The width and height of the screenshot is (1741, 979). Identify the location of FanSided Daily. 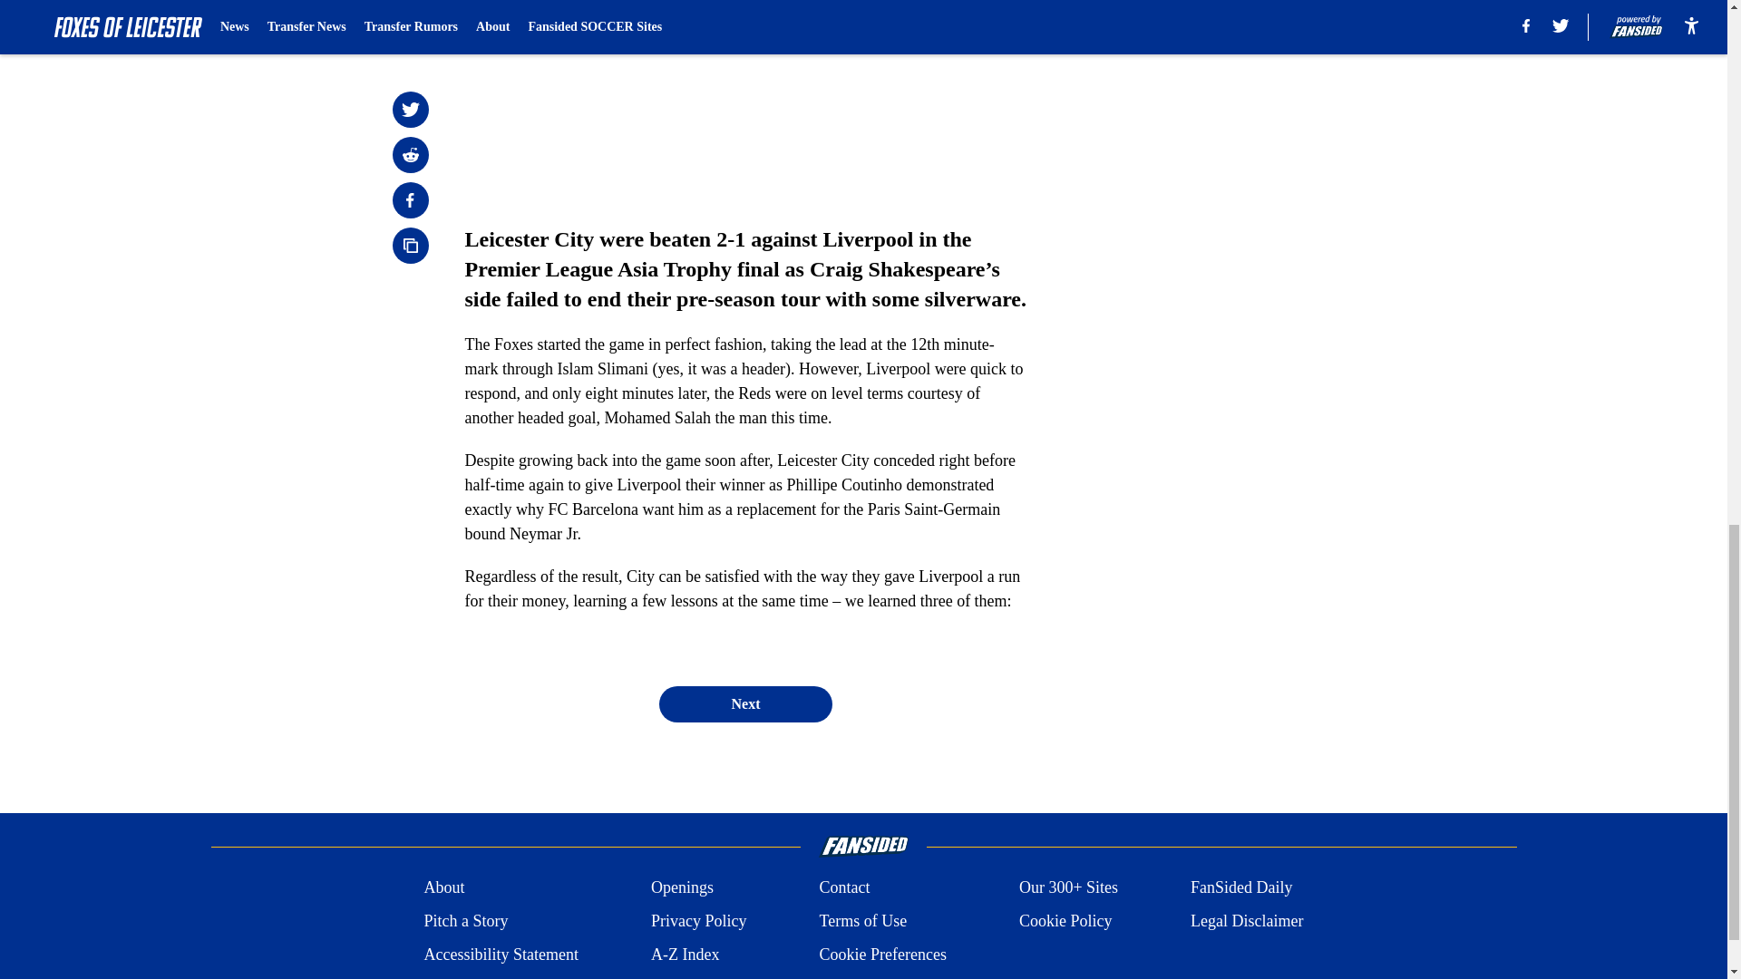
(1242, 887).